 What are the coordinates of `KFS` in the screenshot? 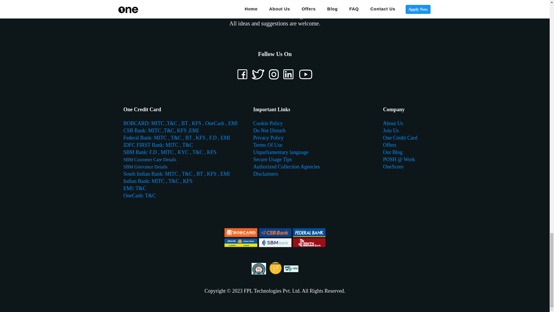 It's located at (201, 138).